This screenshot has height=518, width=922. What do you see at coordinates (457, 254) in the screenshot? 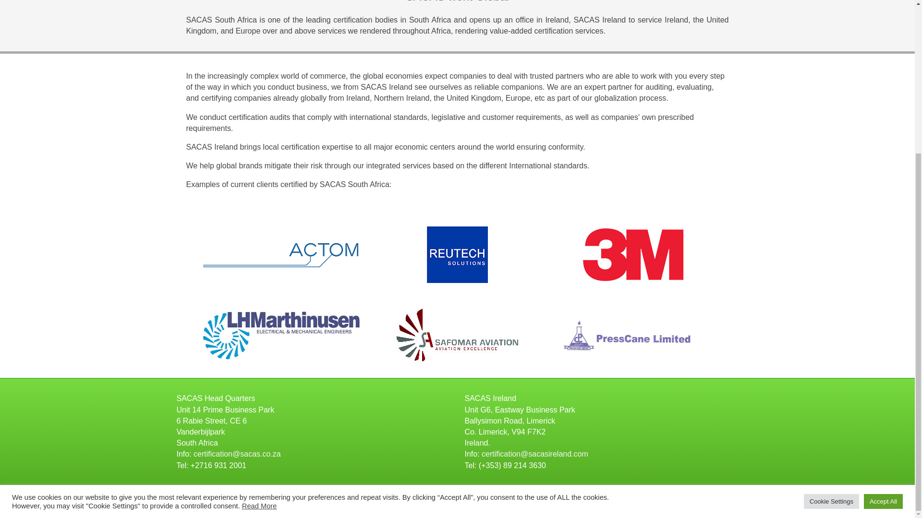
I see `Reutech` at bounding box center [457, 254].